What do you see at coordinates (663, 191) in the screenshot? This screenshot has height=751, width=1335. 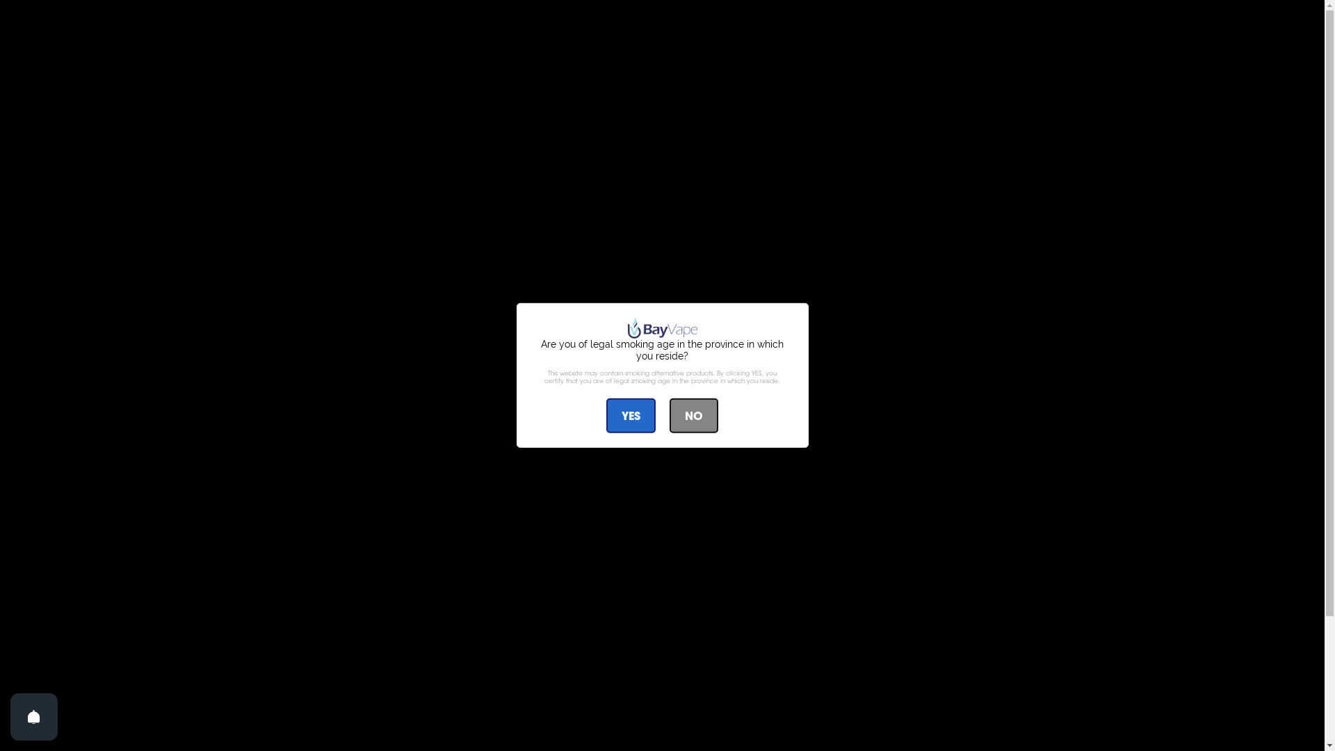 I see `Quebec customers, please click here.` at bounding box center [663, 191].